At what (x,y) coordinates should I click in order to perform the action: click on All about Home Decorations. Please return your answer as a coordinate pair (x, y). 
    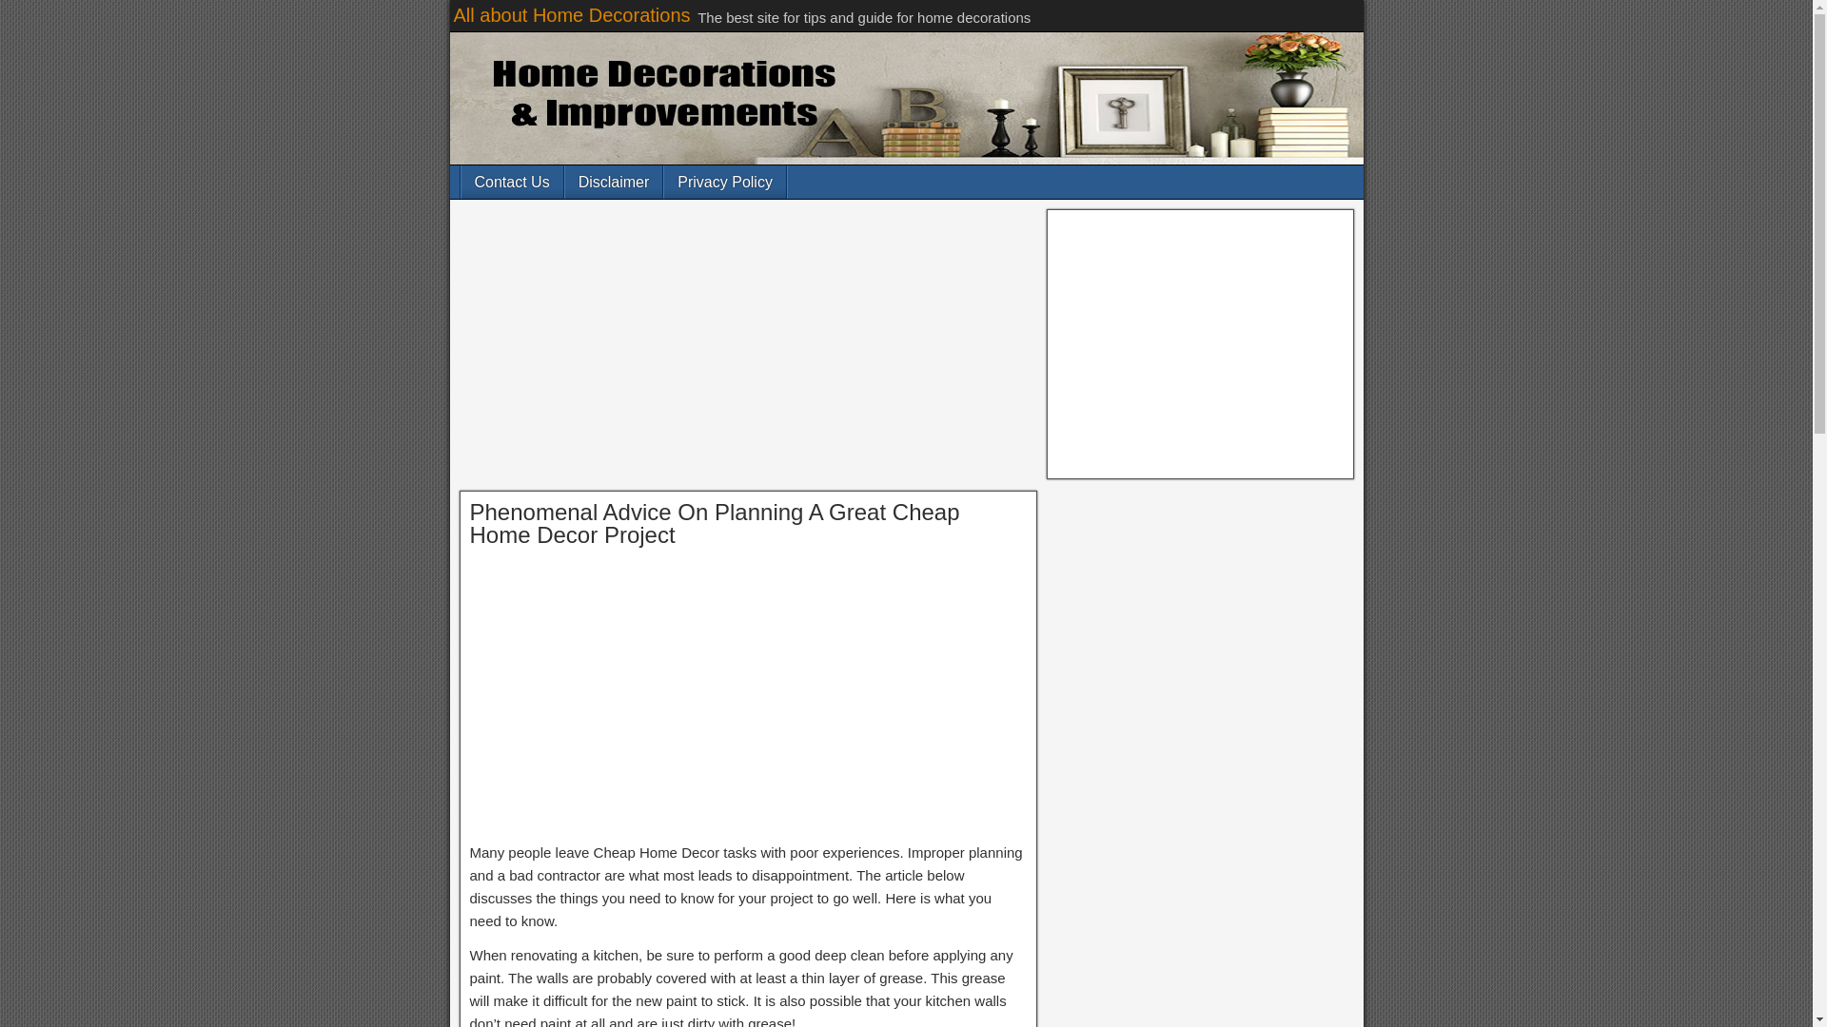
    Looking at the image, I should click on (571, 15).